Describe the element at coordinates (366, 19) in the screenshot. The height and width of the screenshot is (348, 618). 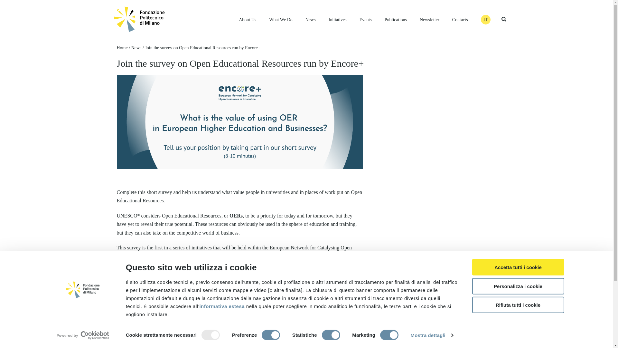
I see `Events` at that location.